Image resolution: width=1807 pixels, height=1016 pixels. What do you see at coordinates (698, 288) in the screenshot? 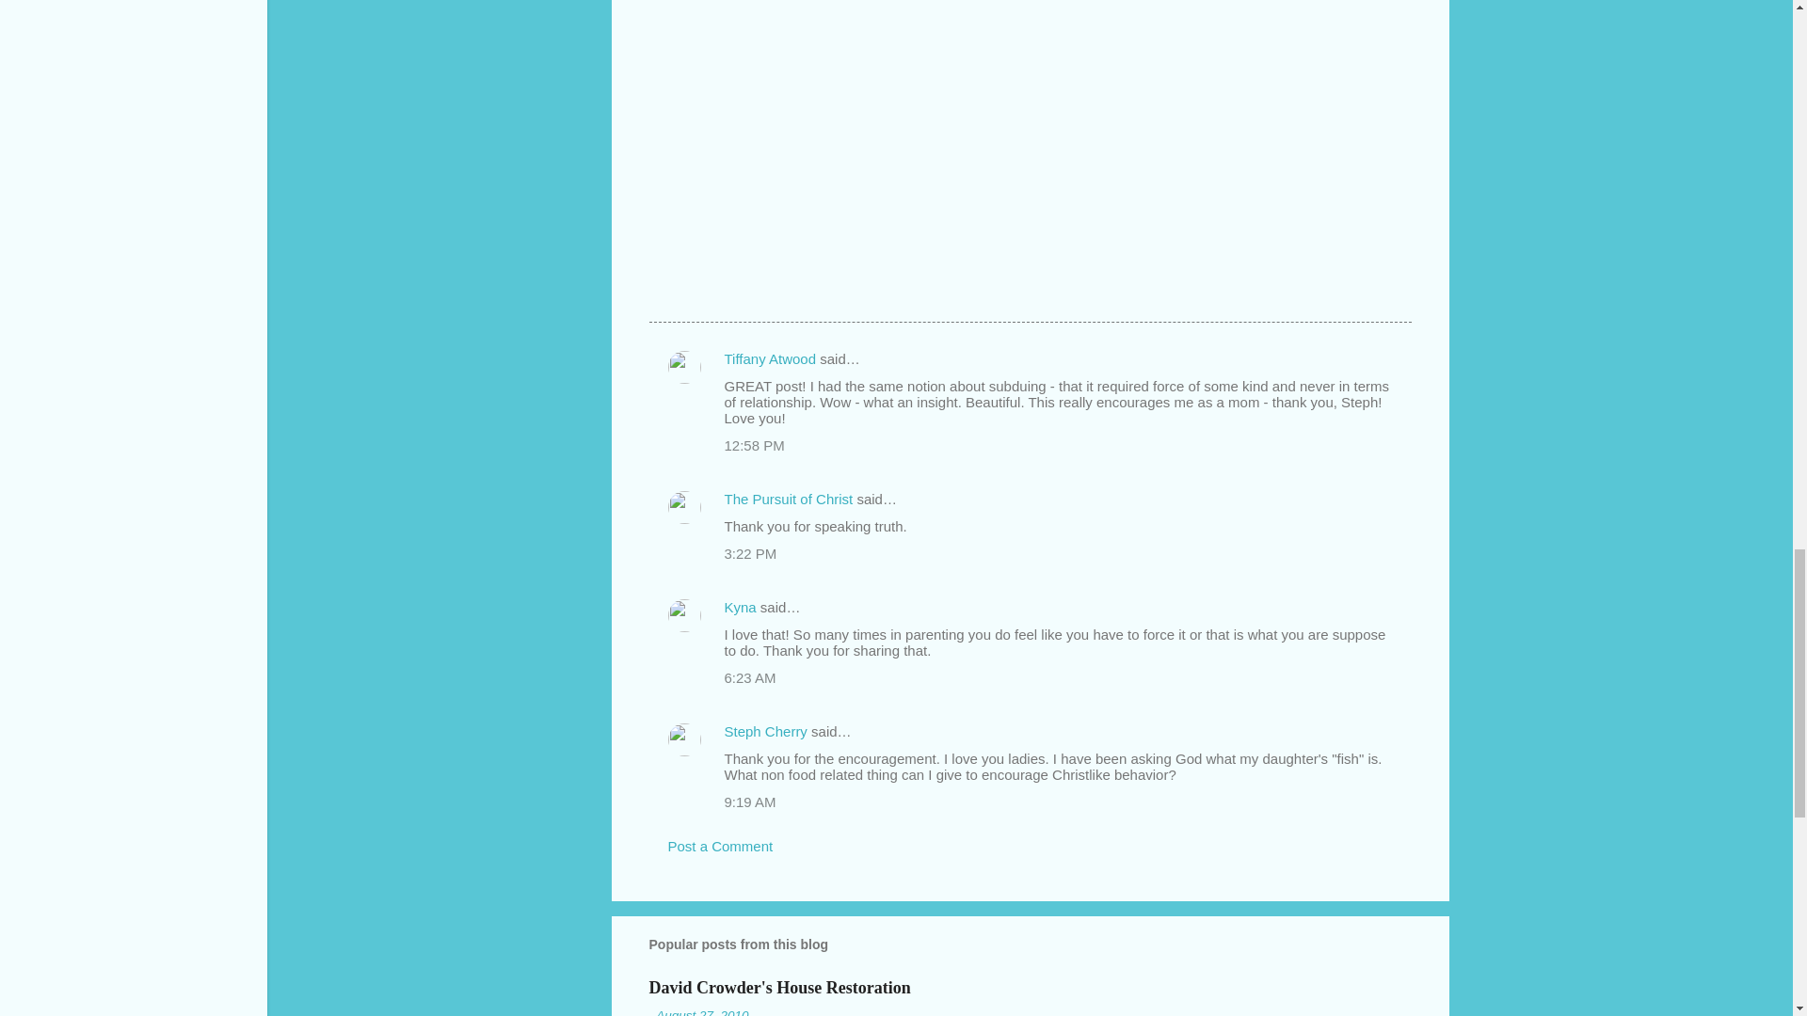
I see `Email Post` at bounding box center [698, 288].